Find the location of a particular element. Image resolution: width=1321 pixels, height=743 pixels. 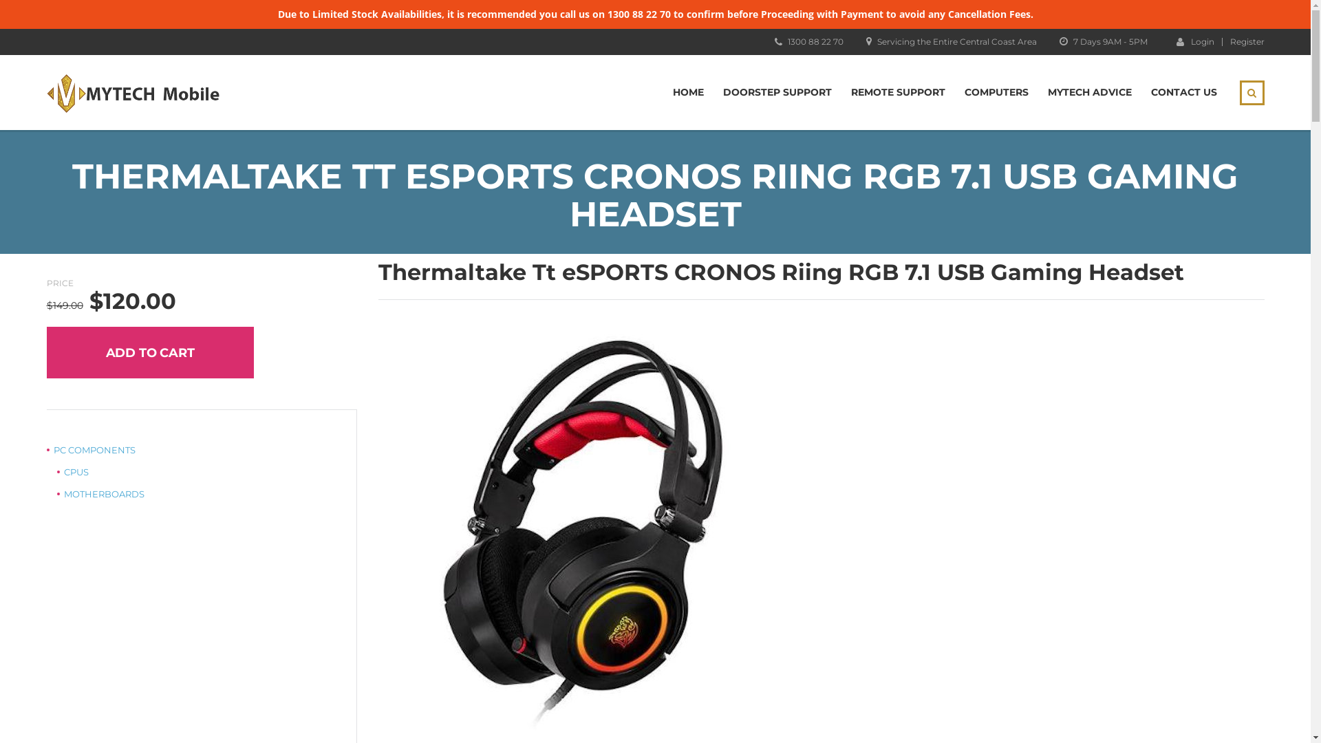

SPECIALS is located at coordinates (1049, 698).